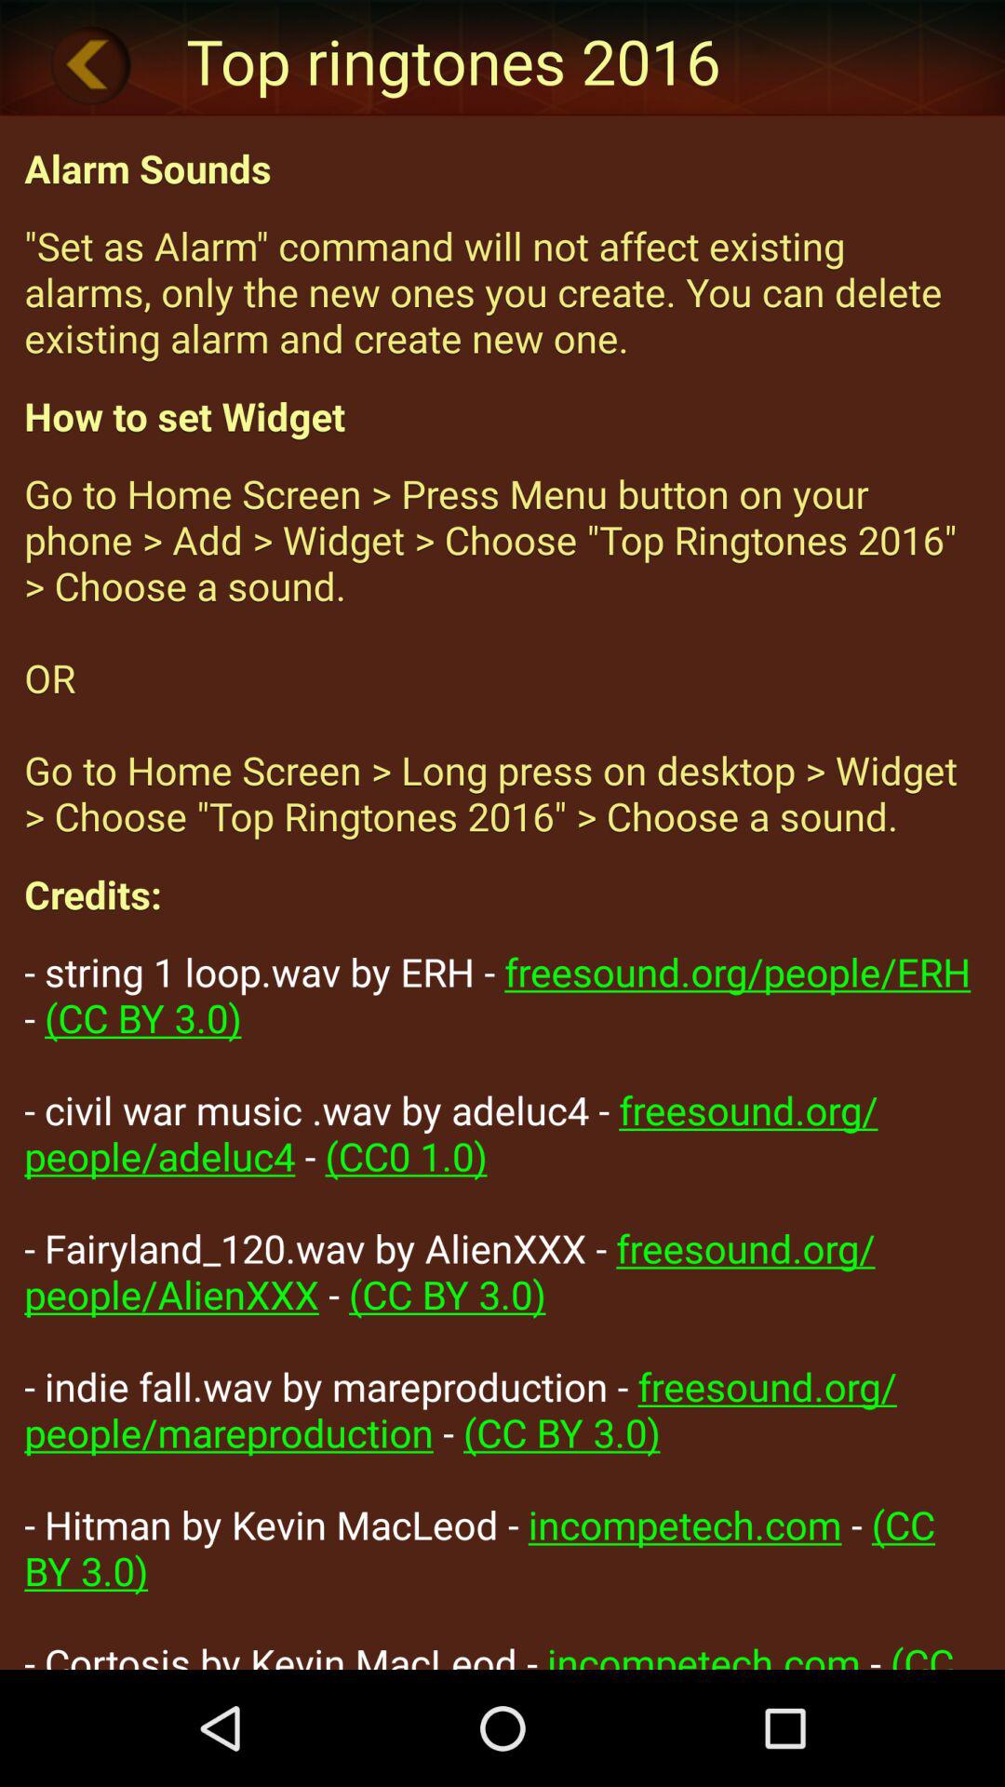 This screenshot has height=1787, width=1005. I want to click on open item at the bottom, so click(502, 1307).